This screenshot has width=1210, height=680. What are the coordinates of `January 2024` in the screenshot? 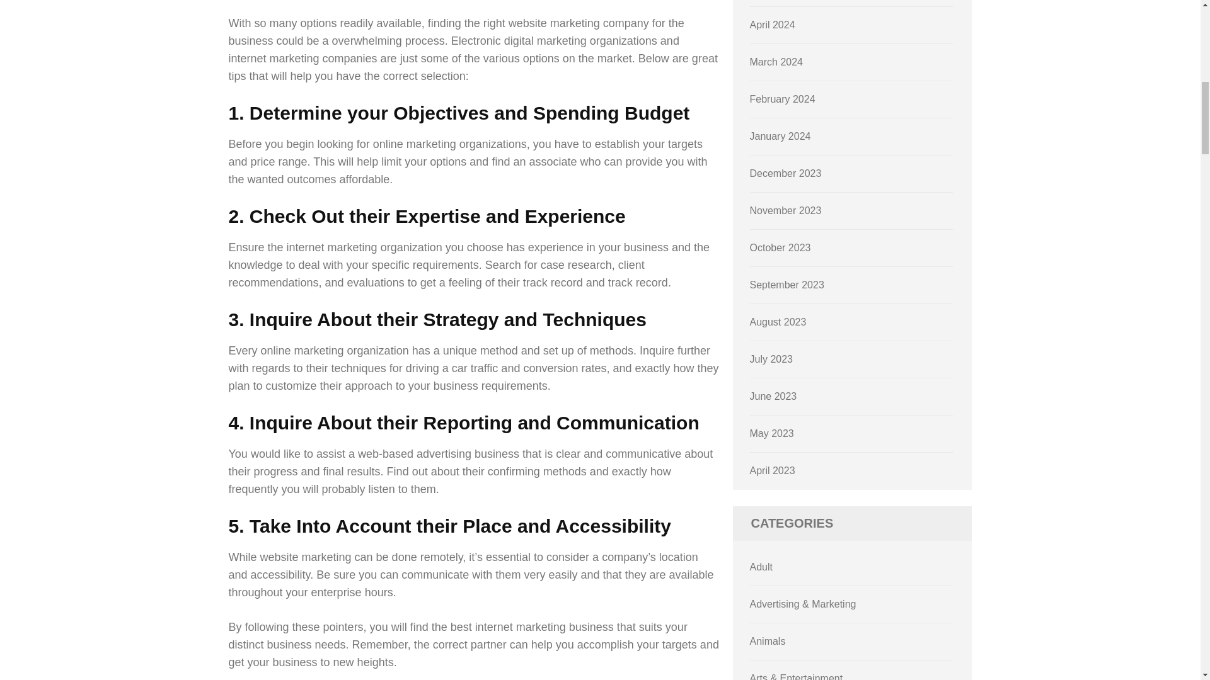 It's located at (780, 136).